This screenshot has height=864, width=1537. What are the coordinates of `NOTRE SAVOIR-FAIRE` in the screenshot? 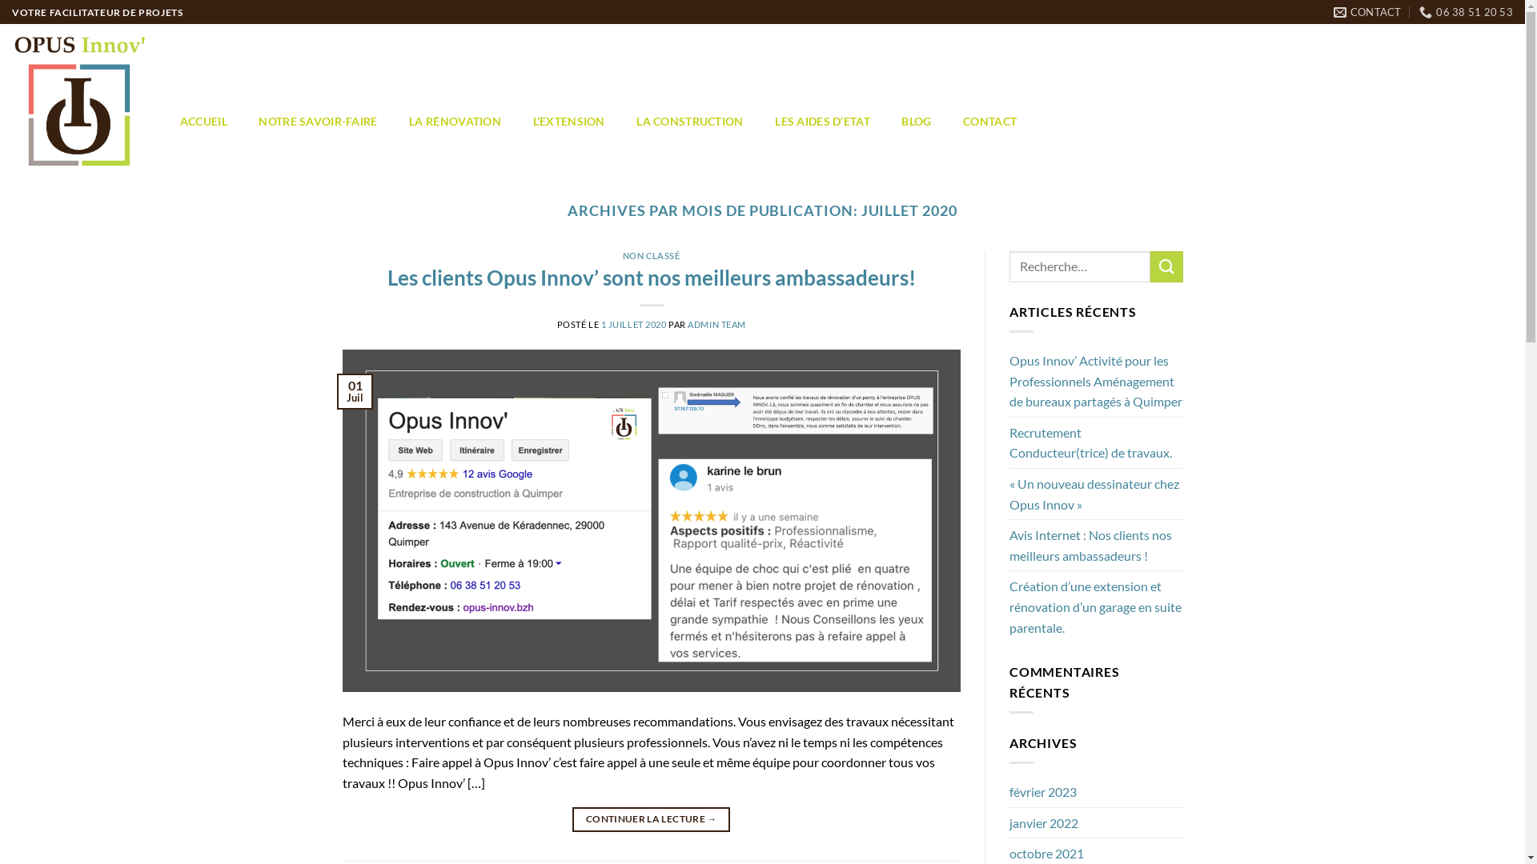 It's located at (319, 122).